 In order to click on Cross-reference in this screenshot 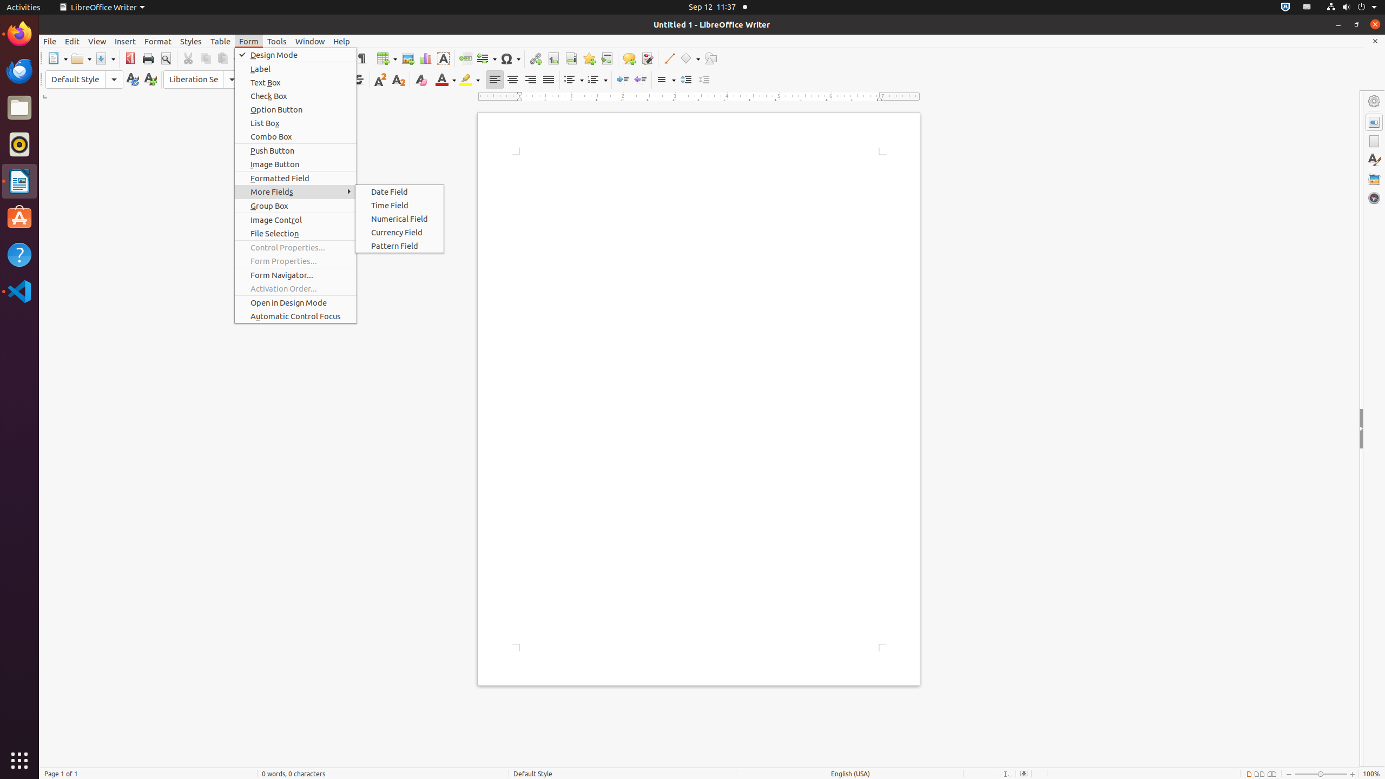, I will do `click(607, 58)`.